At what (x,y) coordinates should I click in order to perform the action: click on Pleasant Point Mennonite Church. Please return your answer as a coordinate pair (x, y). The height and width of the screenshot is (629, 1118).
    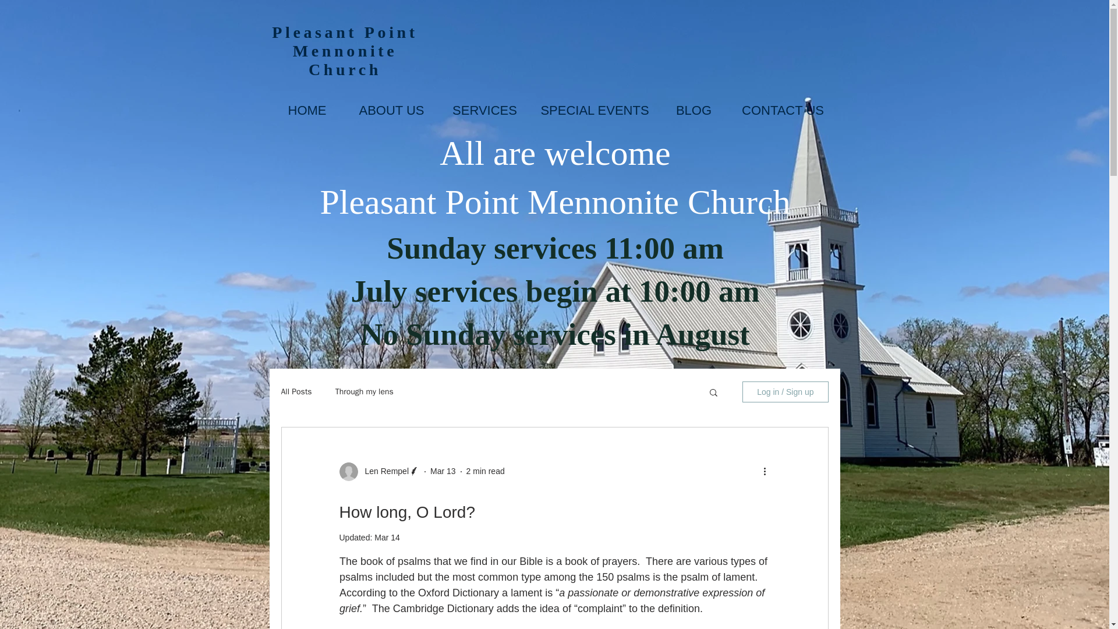
    Looking at the image, I should click on (344, 51).